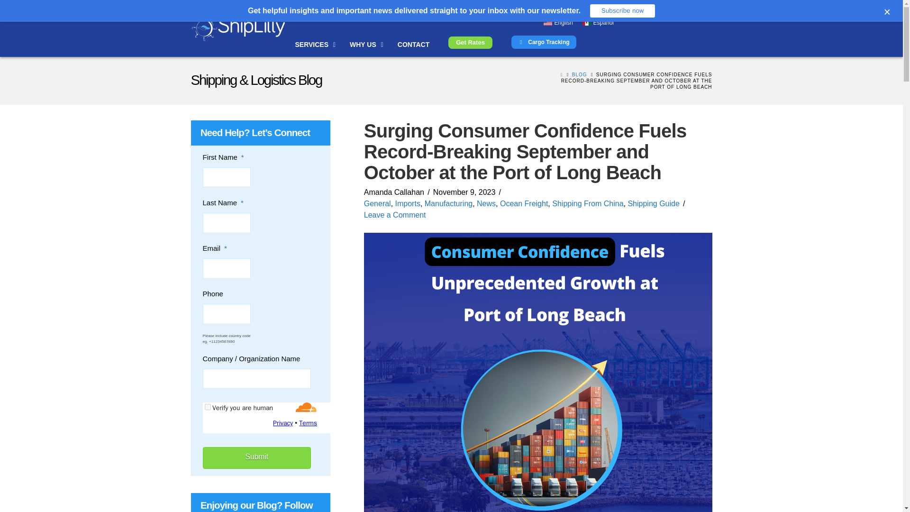 This screenshot has height=512, width=910. What do you see at coordinates (413, 45) in the screenshot?
I see `CONTACT` at bounding box center [413, 45].